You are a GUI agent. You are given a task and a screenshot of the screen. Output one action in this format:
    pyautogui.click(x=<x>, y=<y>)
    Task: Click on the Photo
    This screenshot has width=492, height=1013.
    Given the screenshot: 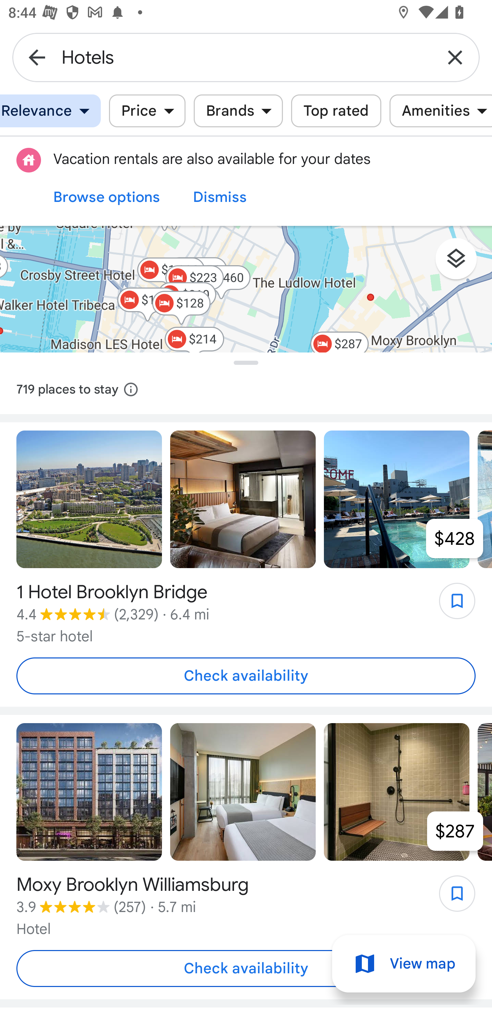 What is the action you would take?
    pyautogui.click(x=243, y=792)
    